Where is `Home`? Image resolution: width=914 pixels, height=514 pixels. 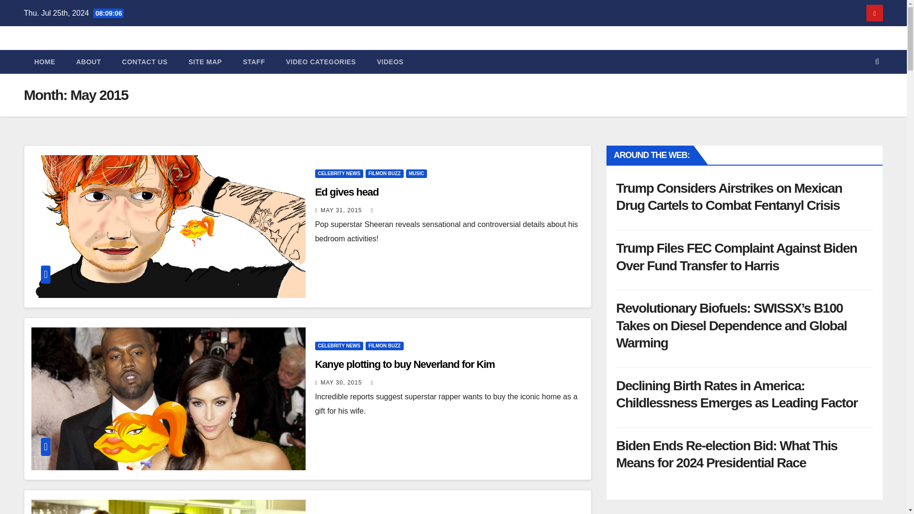 Home is located at coordinates (45, 62).